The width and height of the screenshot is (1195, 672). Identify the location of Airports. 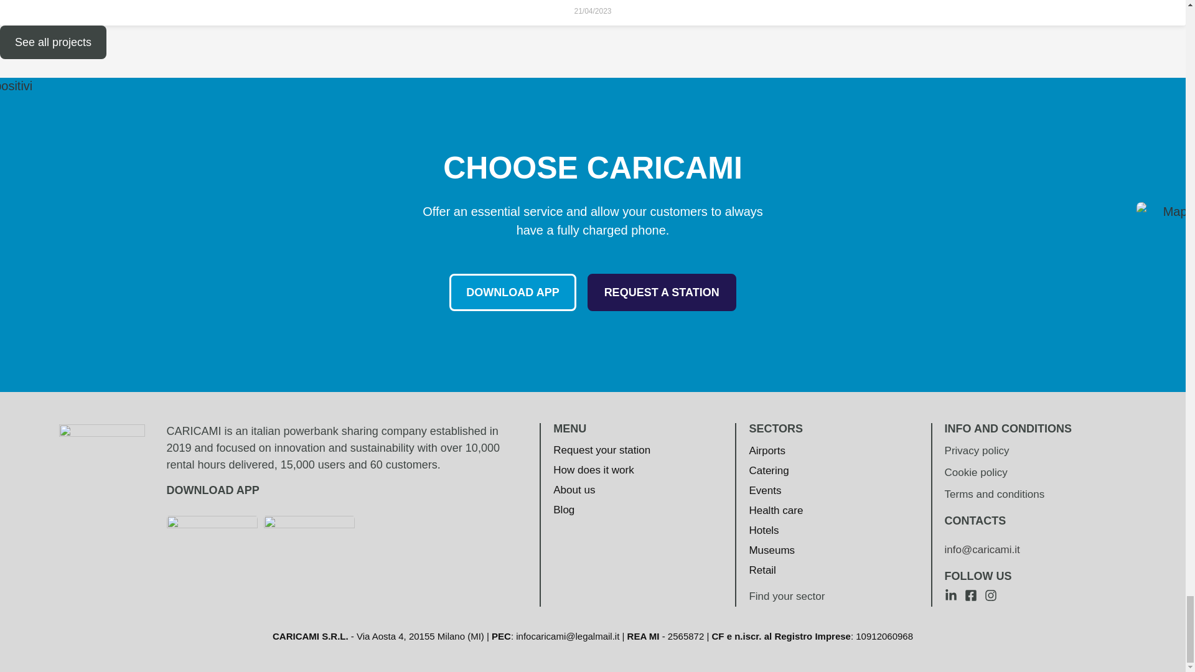
(776, 450).